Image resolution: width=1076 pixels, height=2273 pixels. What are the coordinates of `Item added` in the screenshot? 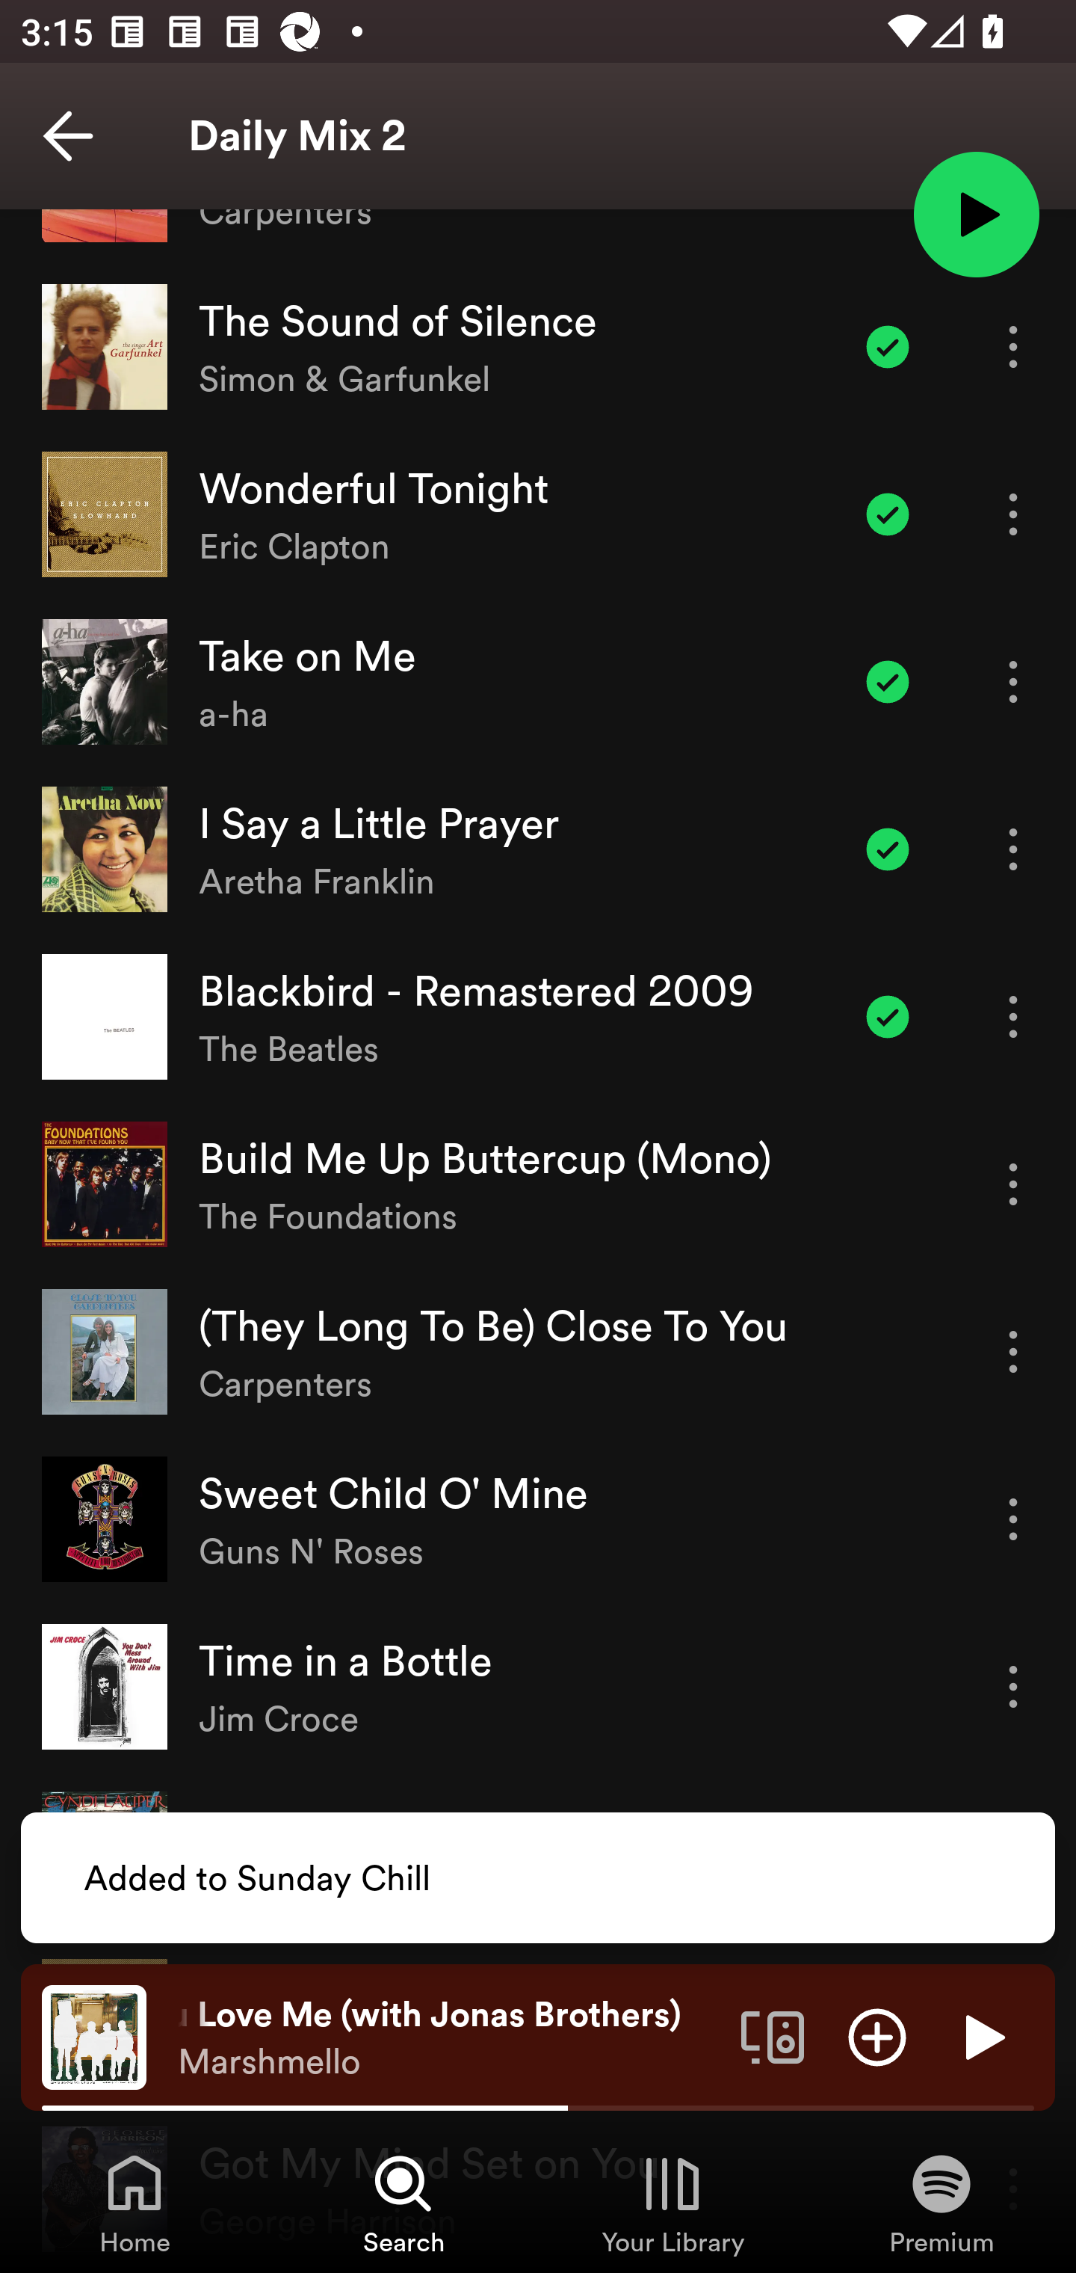 It's located at (888, 347).